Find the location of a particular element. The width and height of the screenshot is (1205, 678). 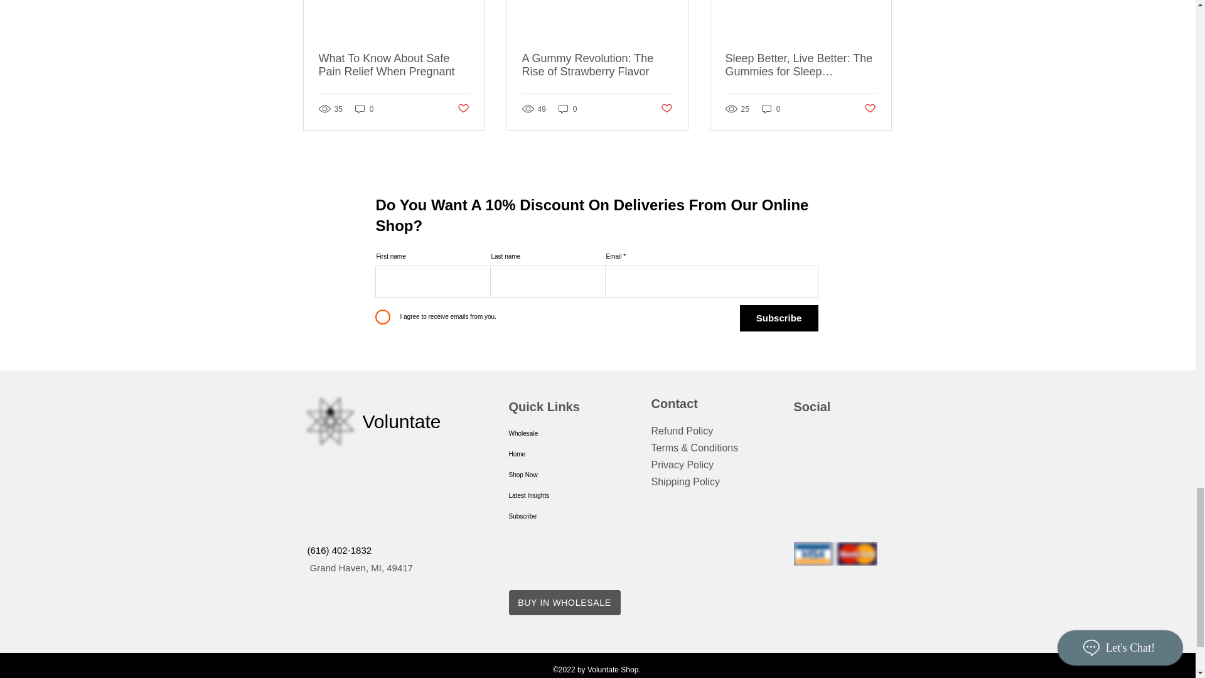

Shop Now is located at coordinates (559, 475).